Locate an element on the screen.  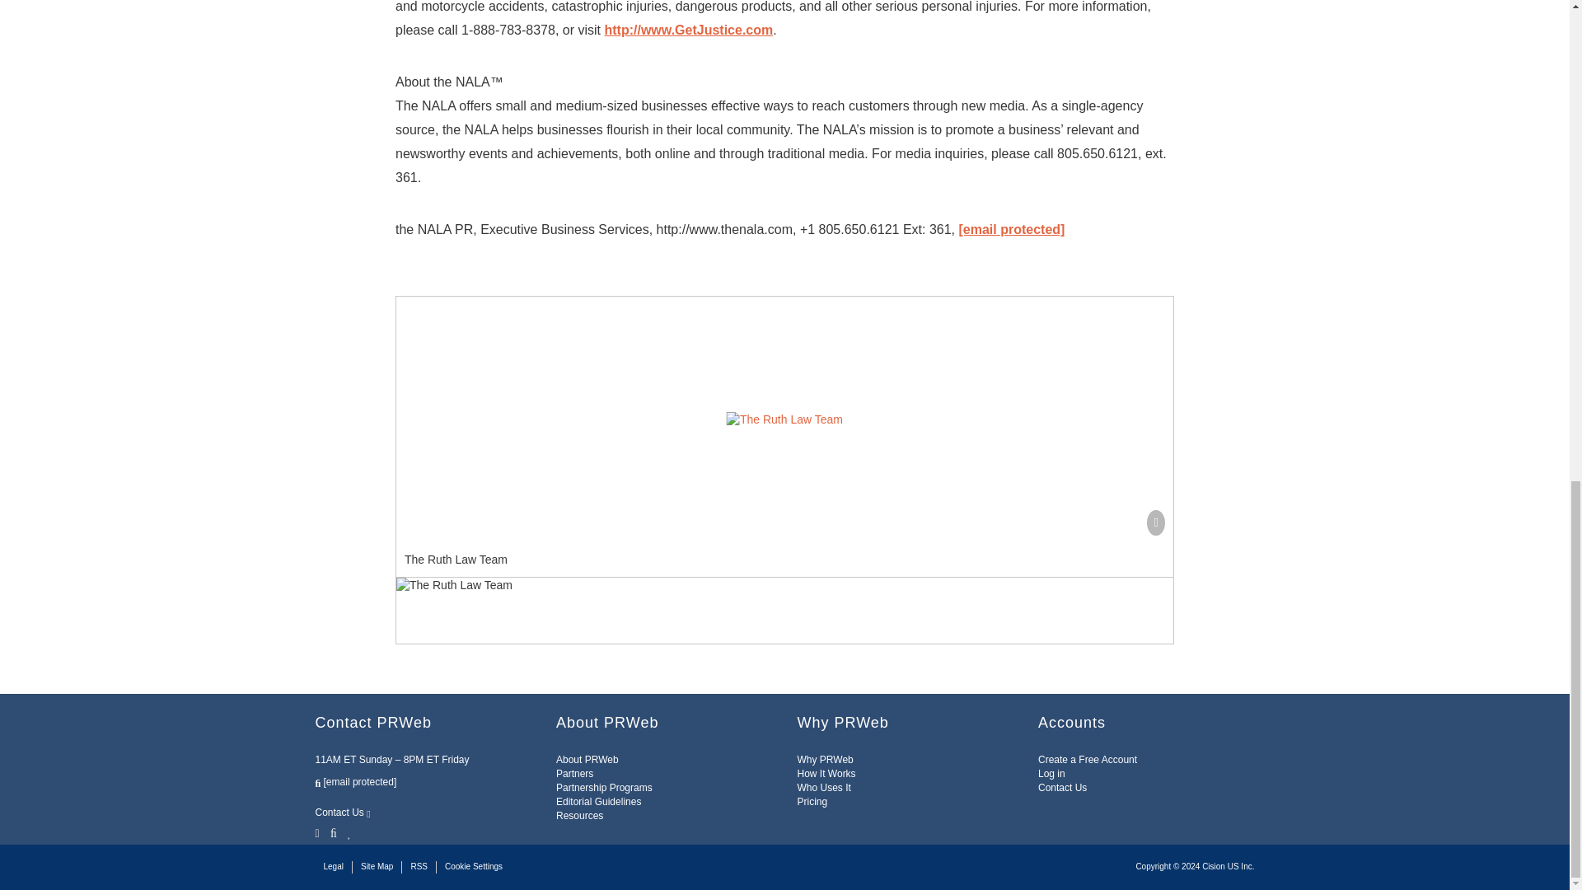
Partnership Programs is located at coordinates (604, 788).